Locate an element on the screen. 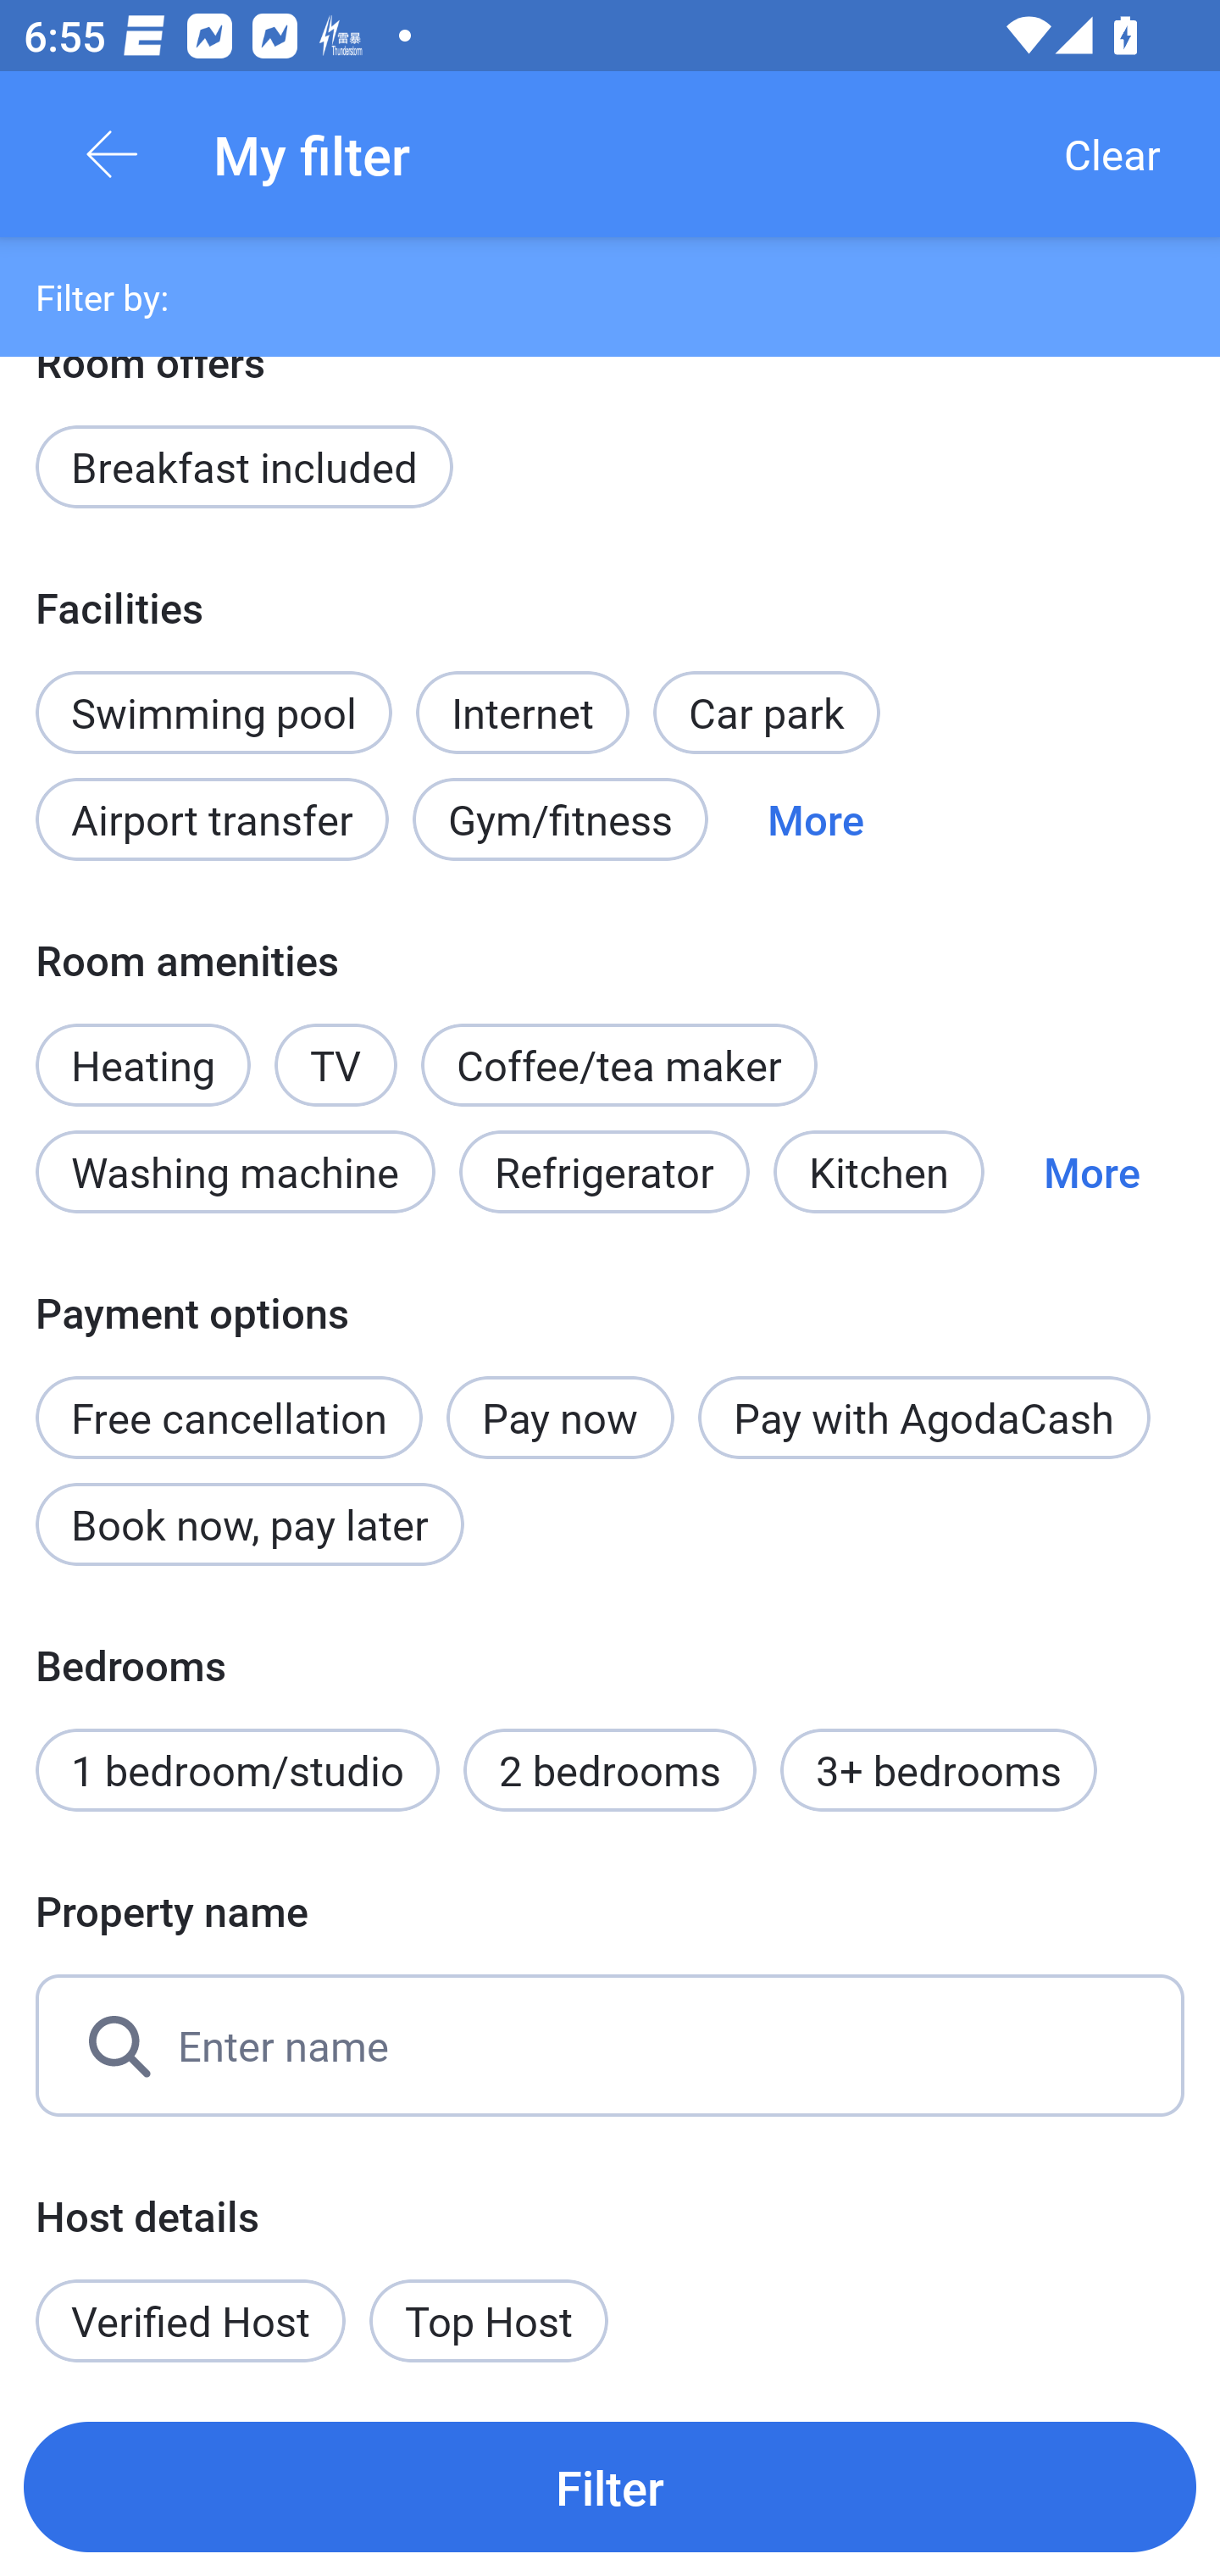 The height and width of the screenshot is (2576, 1220). Pay with AgodaCash is located at coordinates (923, 1418).